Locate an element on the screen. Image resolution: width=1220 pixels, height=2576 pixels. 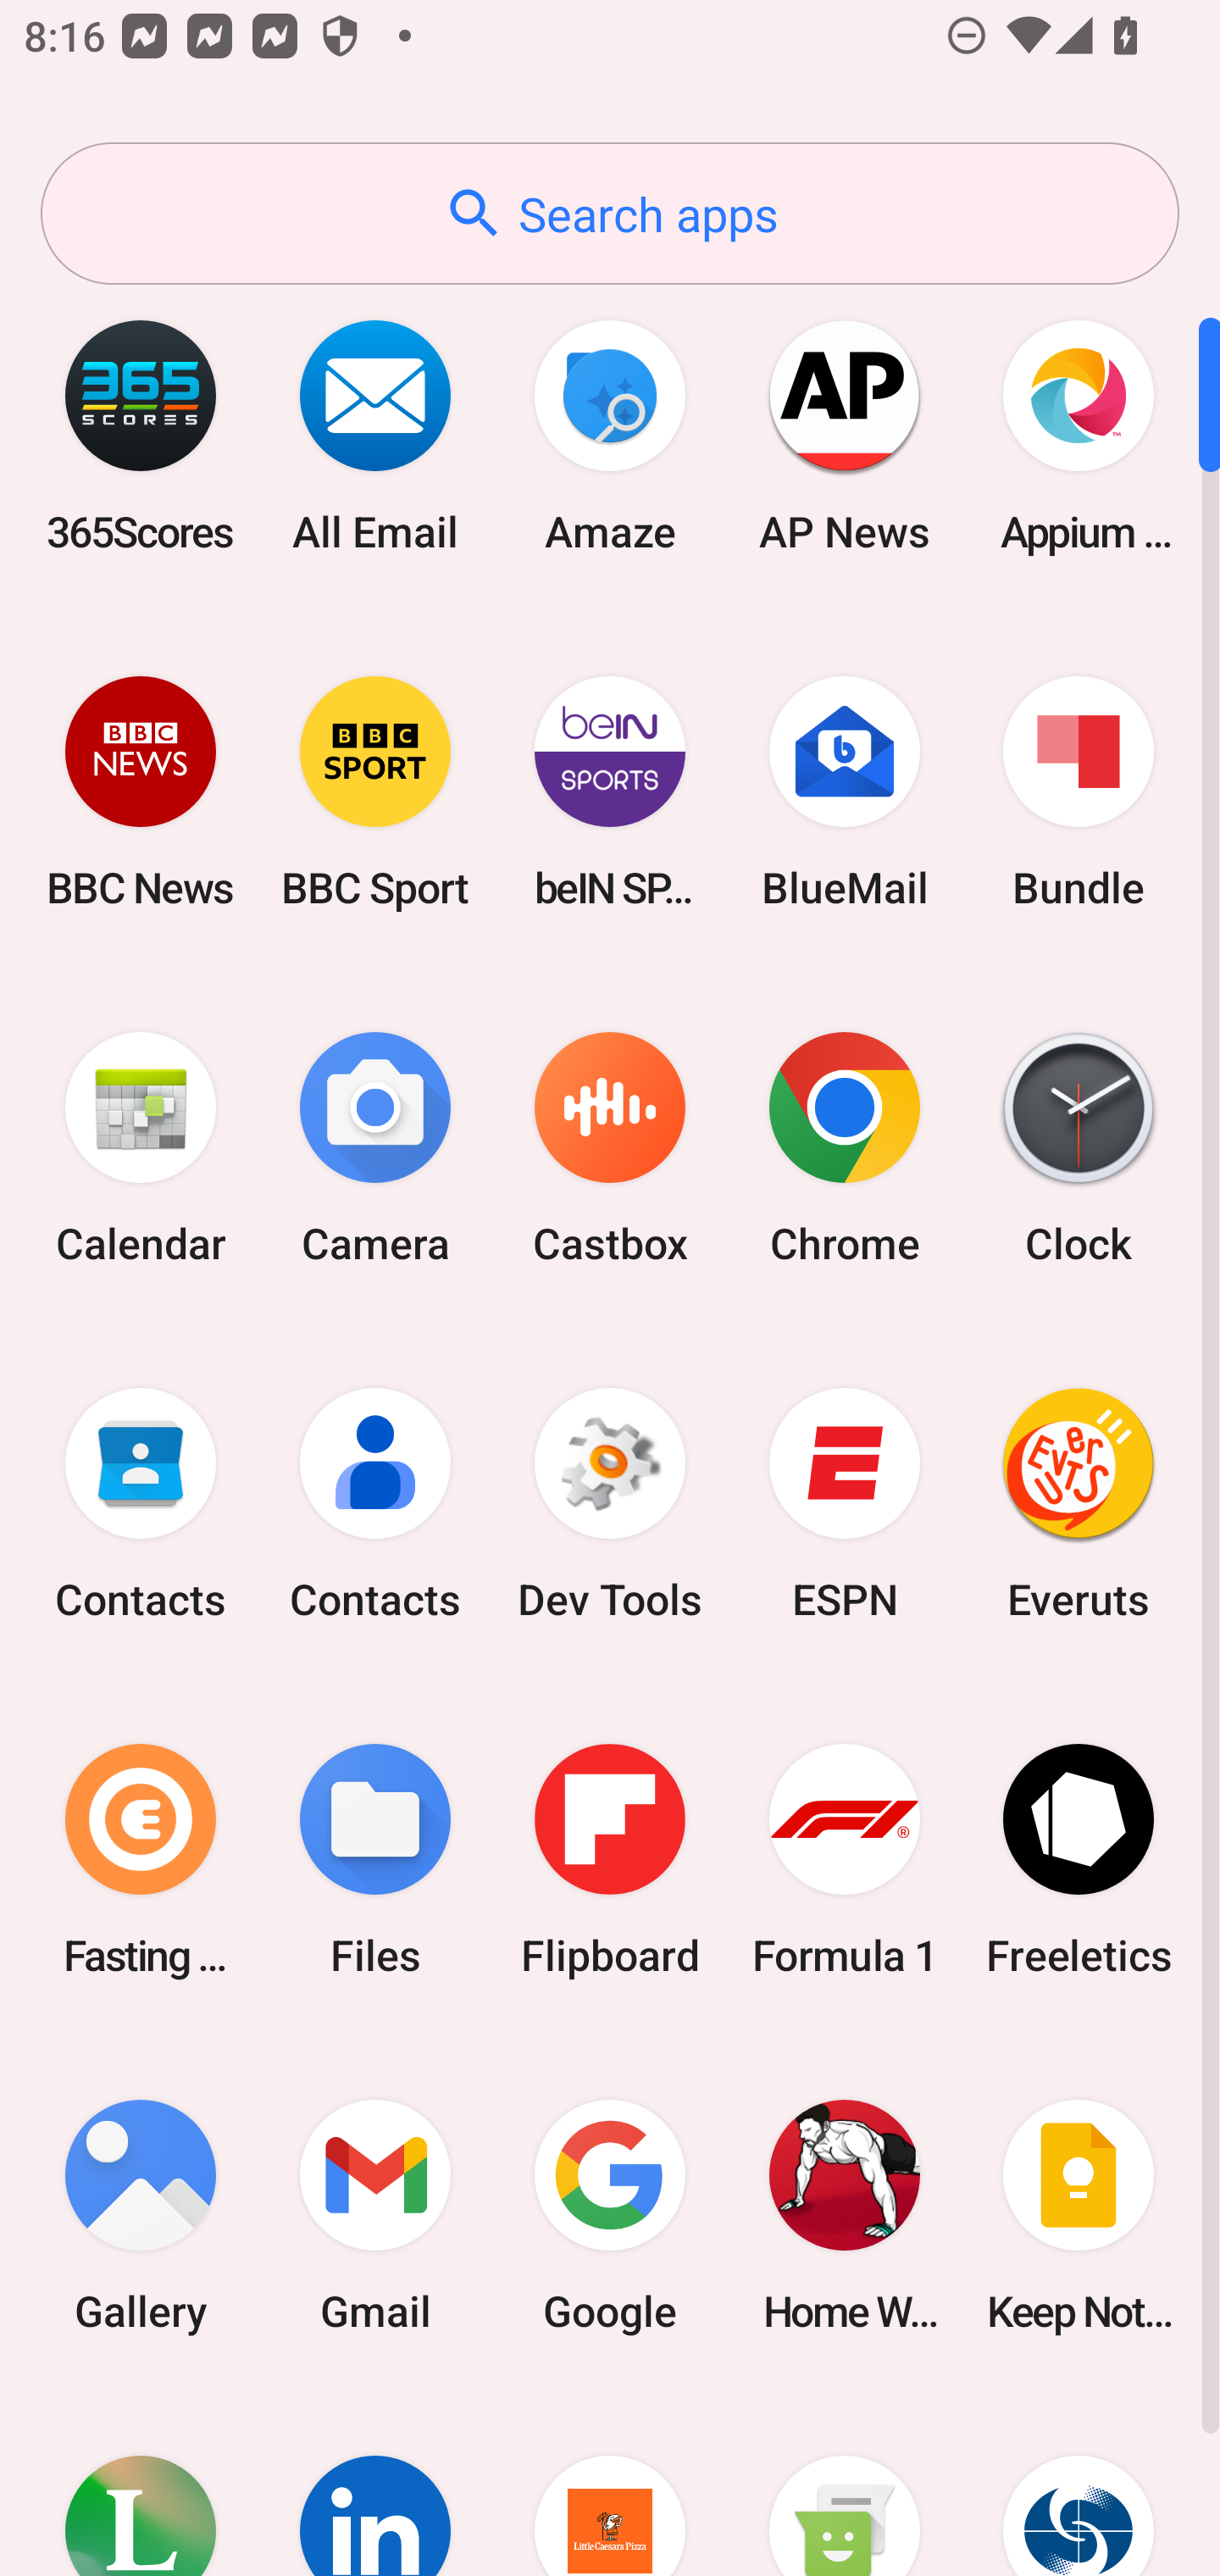
BBC News is located at coordinates (141, 791).